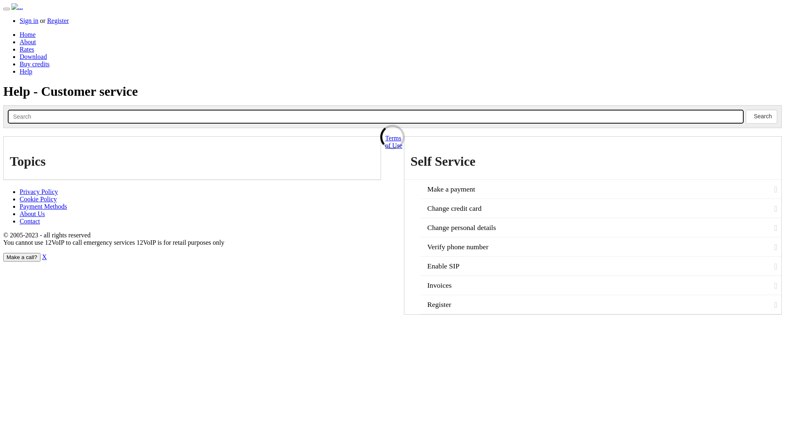  Describe the element at coordinates (7, 9) in the screenshot. I see `Toggle navigation` at that location.